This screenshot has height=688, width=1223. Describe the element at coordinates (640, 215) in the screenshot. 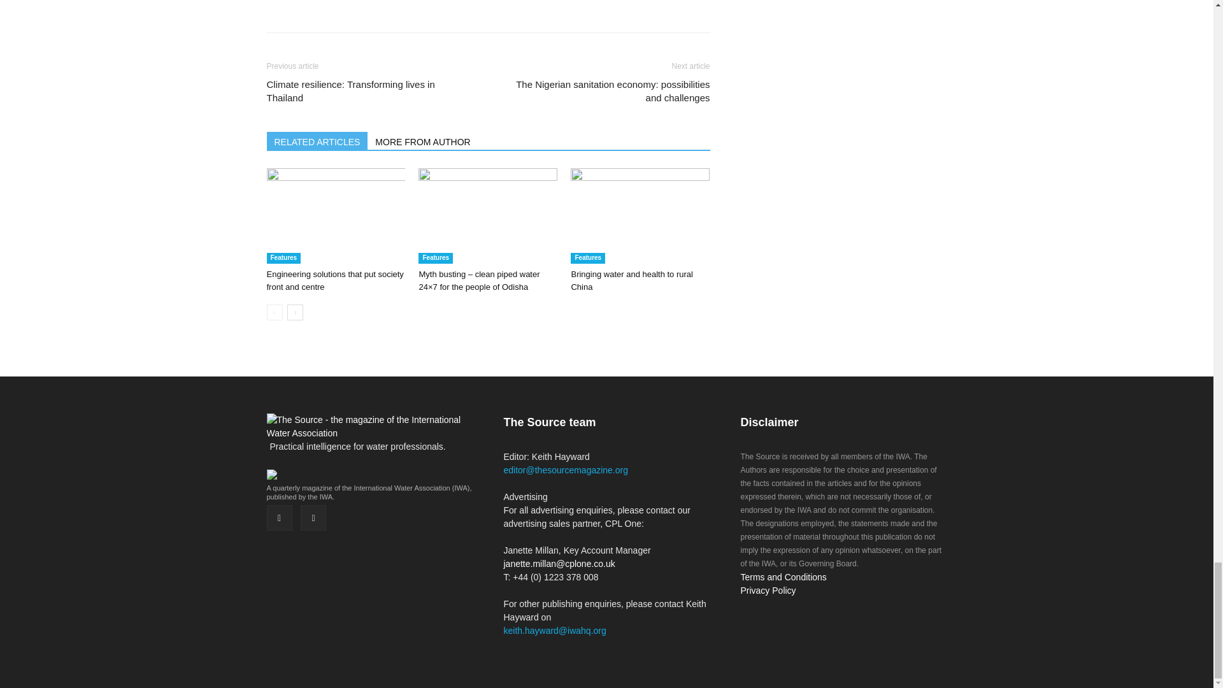

I see `Bringing water and health to rural China` at that location.